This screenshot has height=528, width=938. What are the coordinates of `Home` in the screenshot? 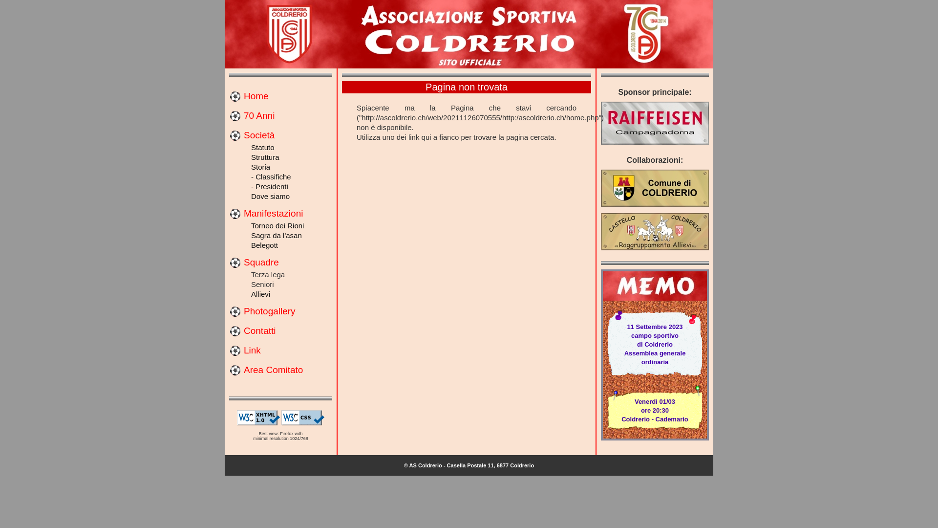 It's located at (256, 96).